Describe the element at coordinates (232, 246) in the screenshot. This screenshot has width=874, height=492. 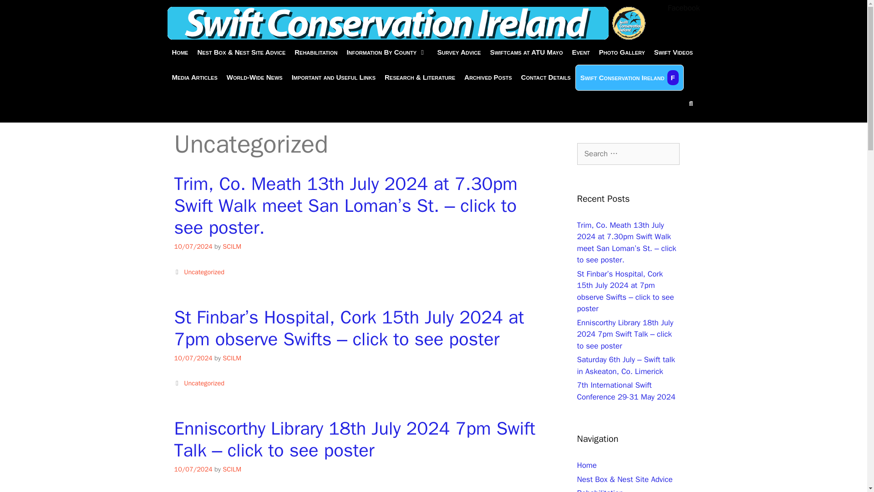
I see `View all posts by SCILM` at that location.